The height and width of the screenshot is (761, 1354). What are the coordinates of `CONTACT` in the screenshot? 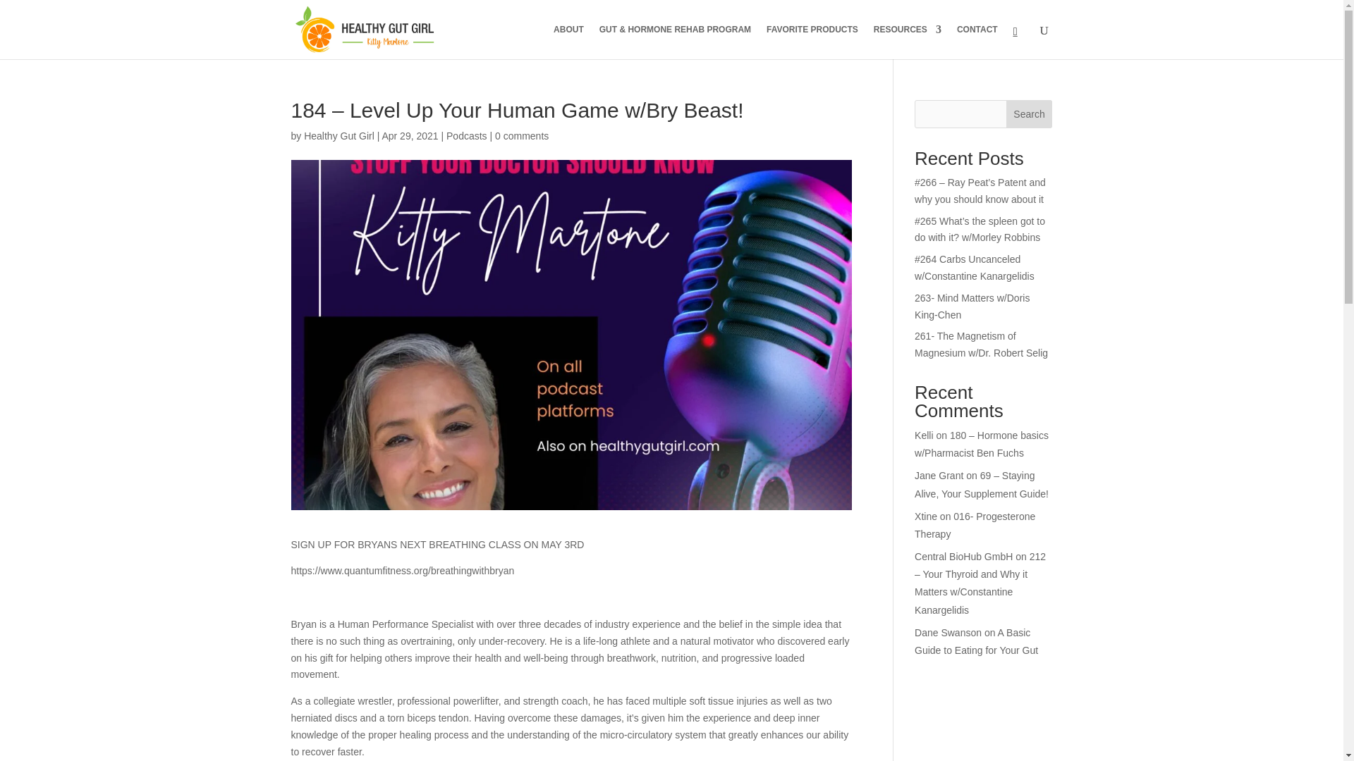 It's located at (977, 42).